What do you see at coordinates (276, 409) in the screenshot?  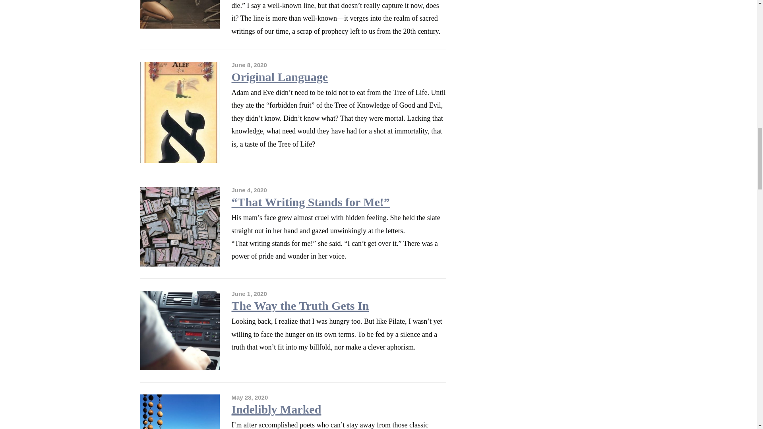 I see `Indelibly Marked` at bounding box center [276, 409].